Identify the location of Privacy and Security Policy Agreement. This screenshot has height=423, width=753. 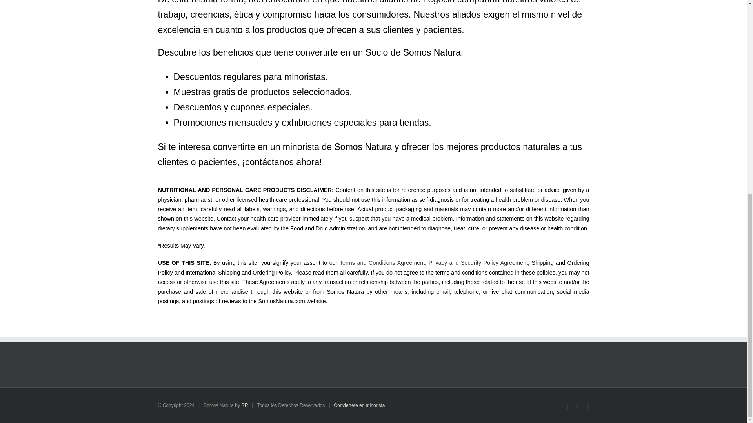
(478, 263).